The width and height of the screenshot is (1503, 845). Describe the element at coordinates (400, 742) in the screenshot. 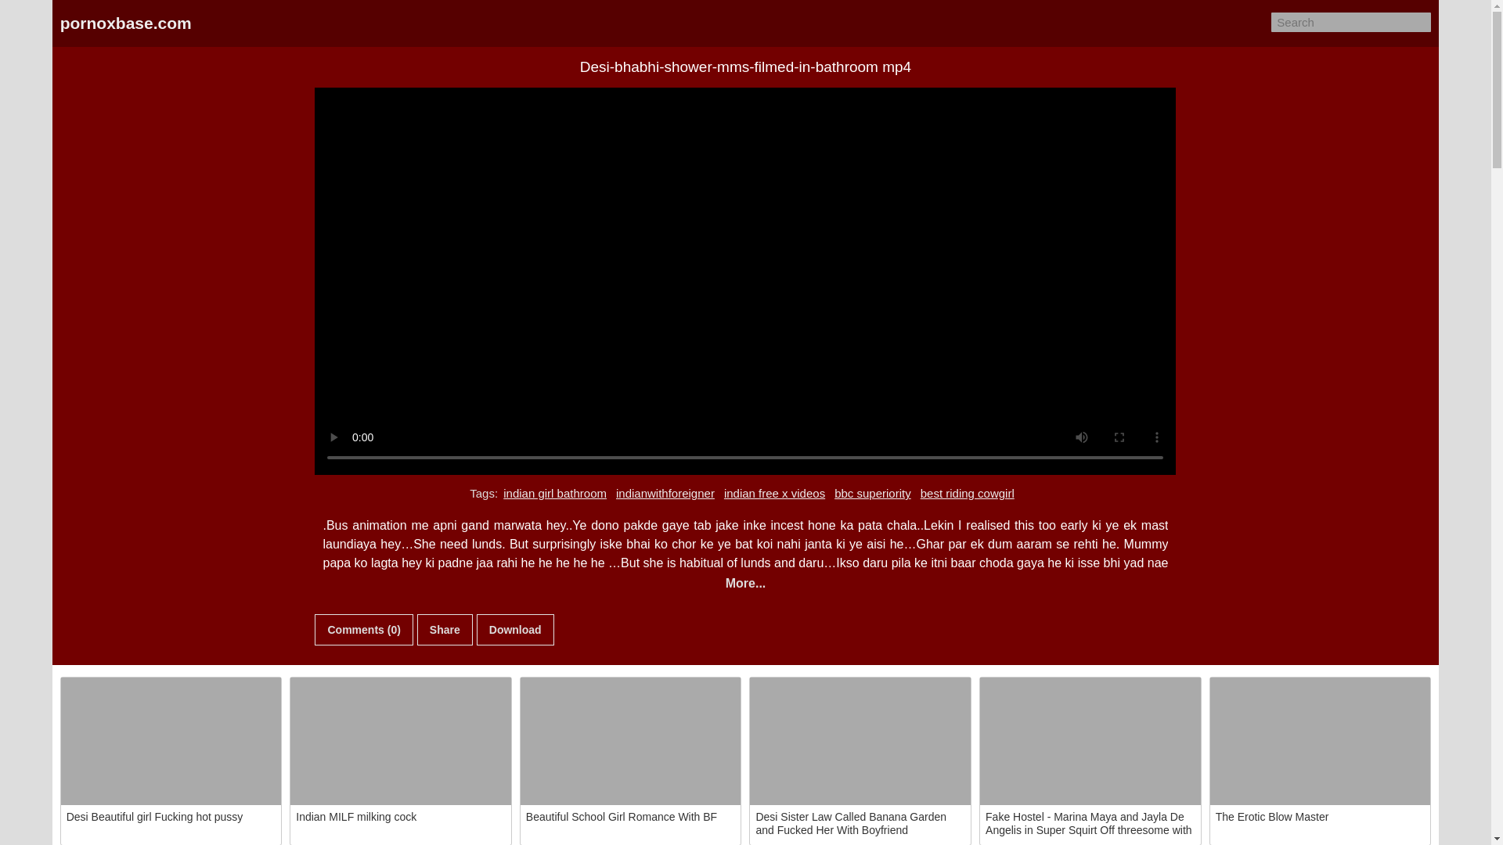

I see `Indian MILF milking cock` at that location.